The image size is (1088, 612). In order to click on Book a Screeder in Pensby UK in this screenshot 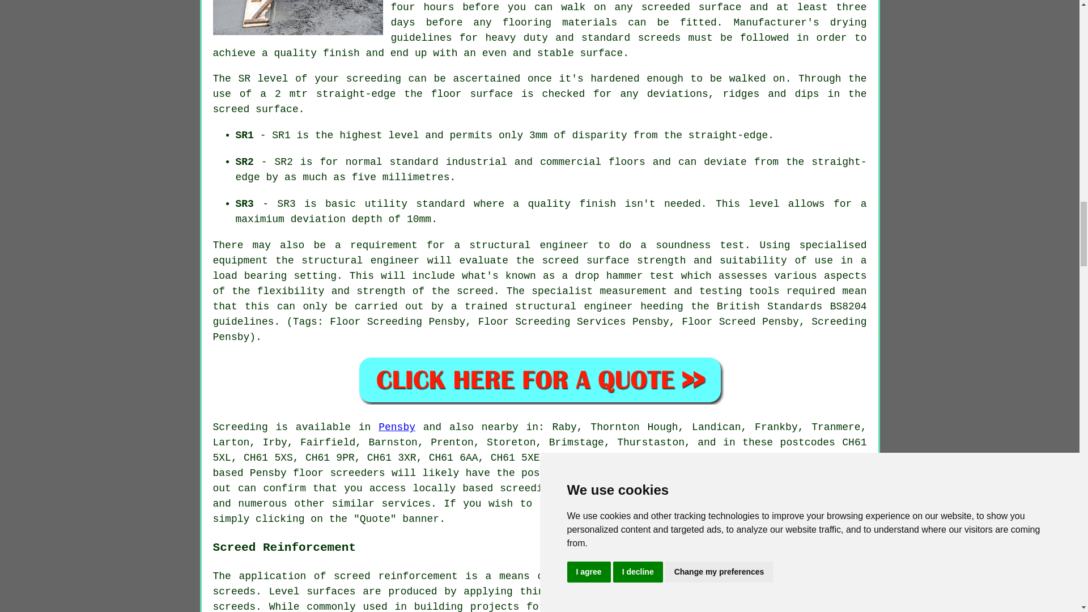, I will do `click(539, 380)`.